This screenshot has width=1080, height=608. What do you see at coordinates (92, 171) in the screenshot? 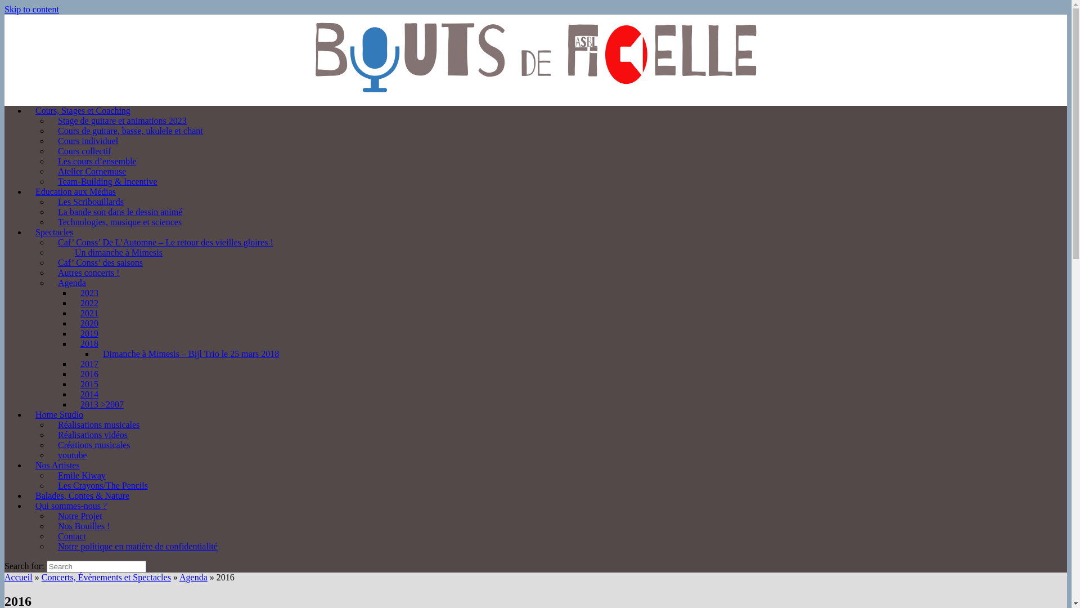
I see `Atelier Cornemuse` at bounding box center [92, 171].